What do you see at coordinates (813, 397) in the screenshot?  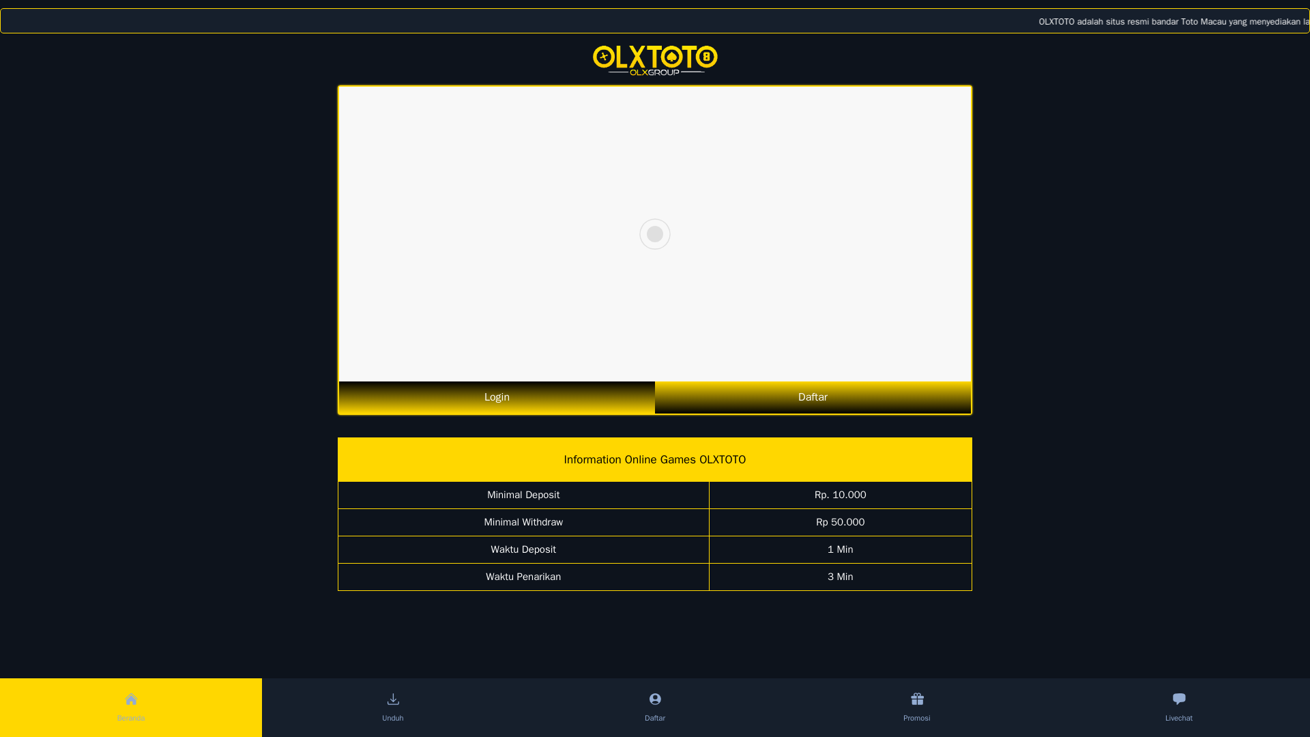 I see `Daftar` at bounding box center [813, 397].